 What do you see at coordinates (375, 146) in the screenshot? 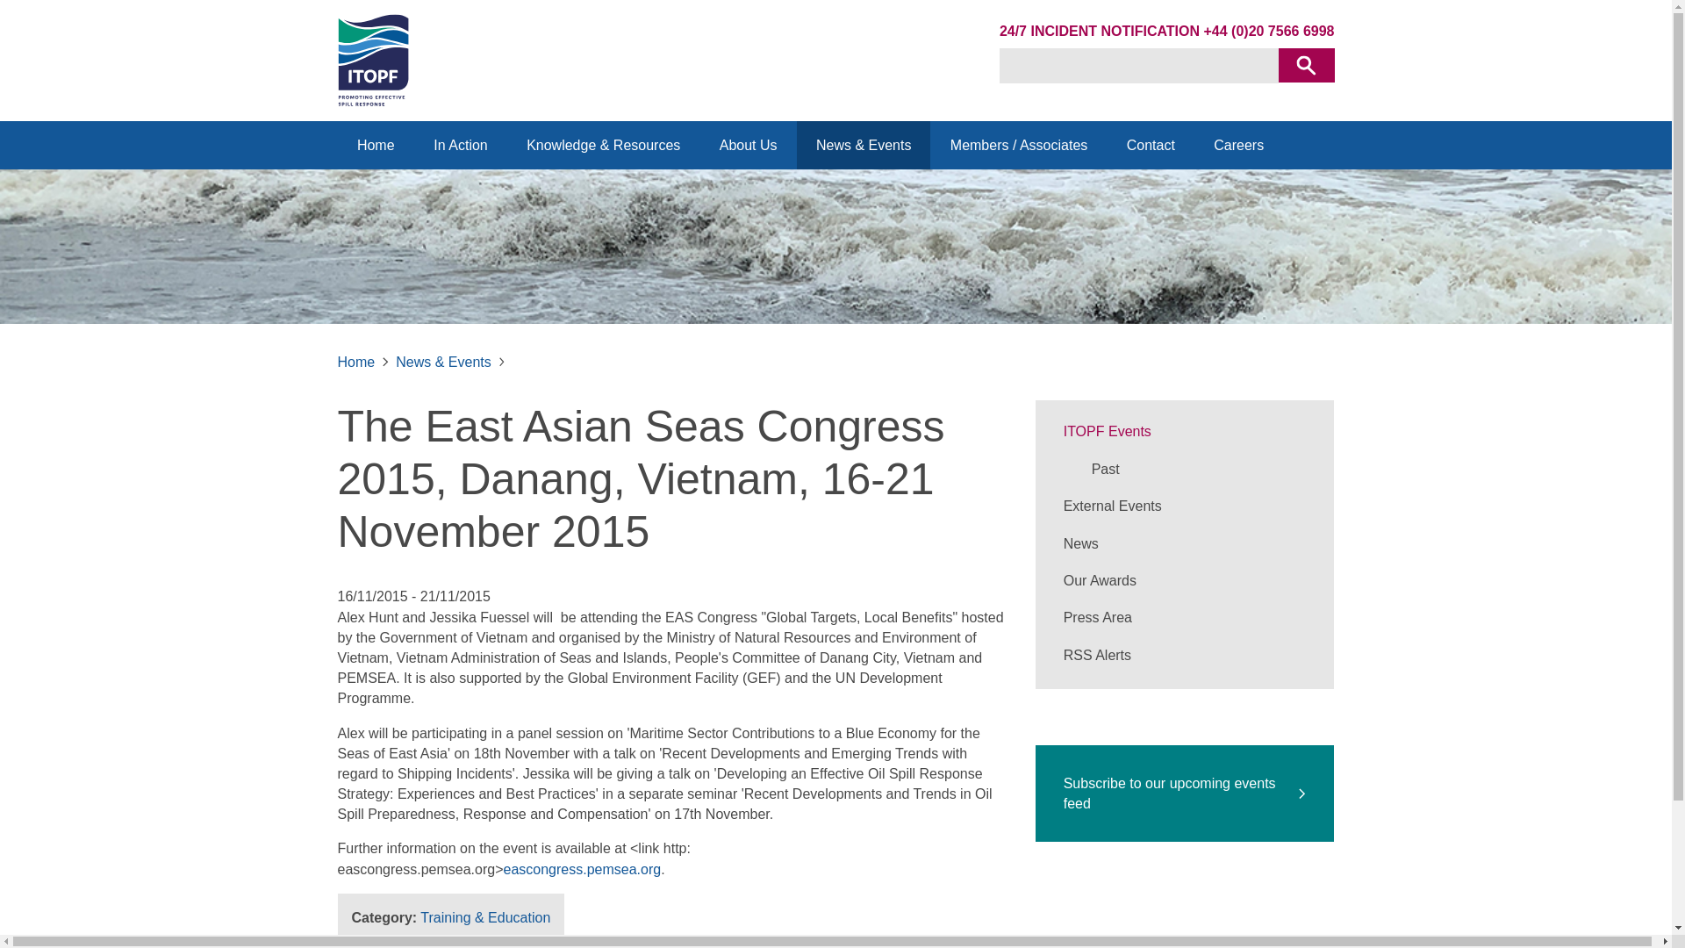
I see `Home` at bounding box center [375, 146].